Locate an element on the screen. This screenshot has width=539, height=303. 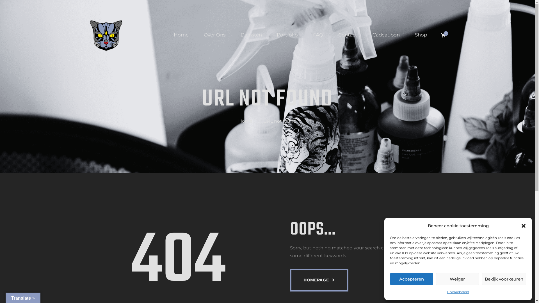
Cookiebeleid is located at coordinates (458, 292).